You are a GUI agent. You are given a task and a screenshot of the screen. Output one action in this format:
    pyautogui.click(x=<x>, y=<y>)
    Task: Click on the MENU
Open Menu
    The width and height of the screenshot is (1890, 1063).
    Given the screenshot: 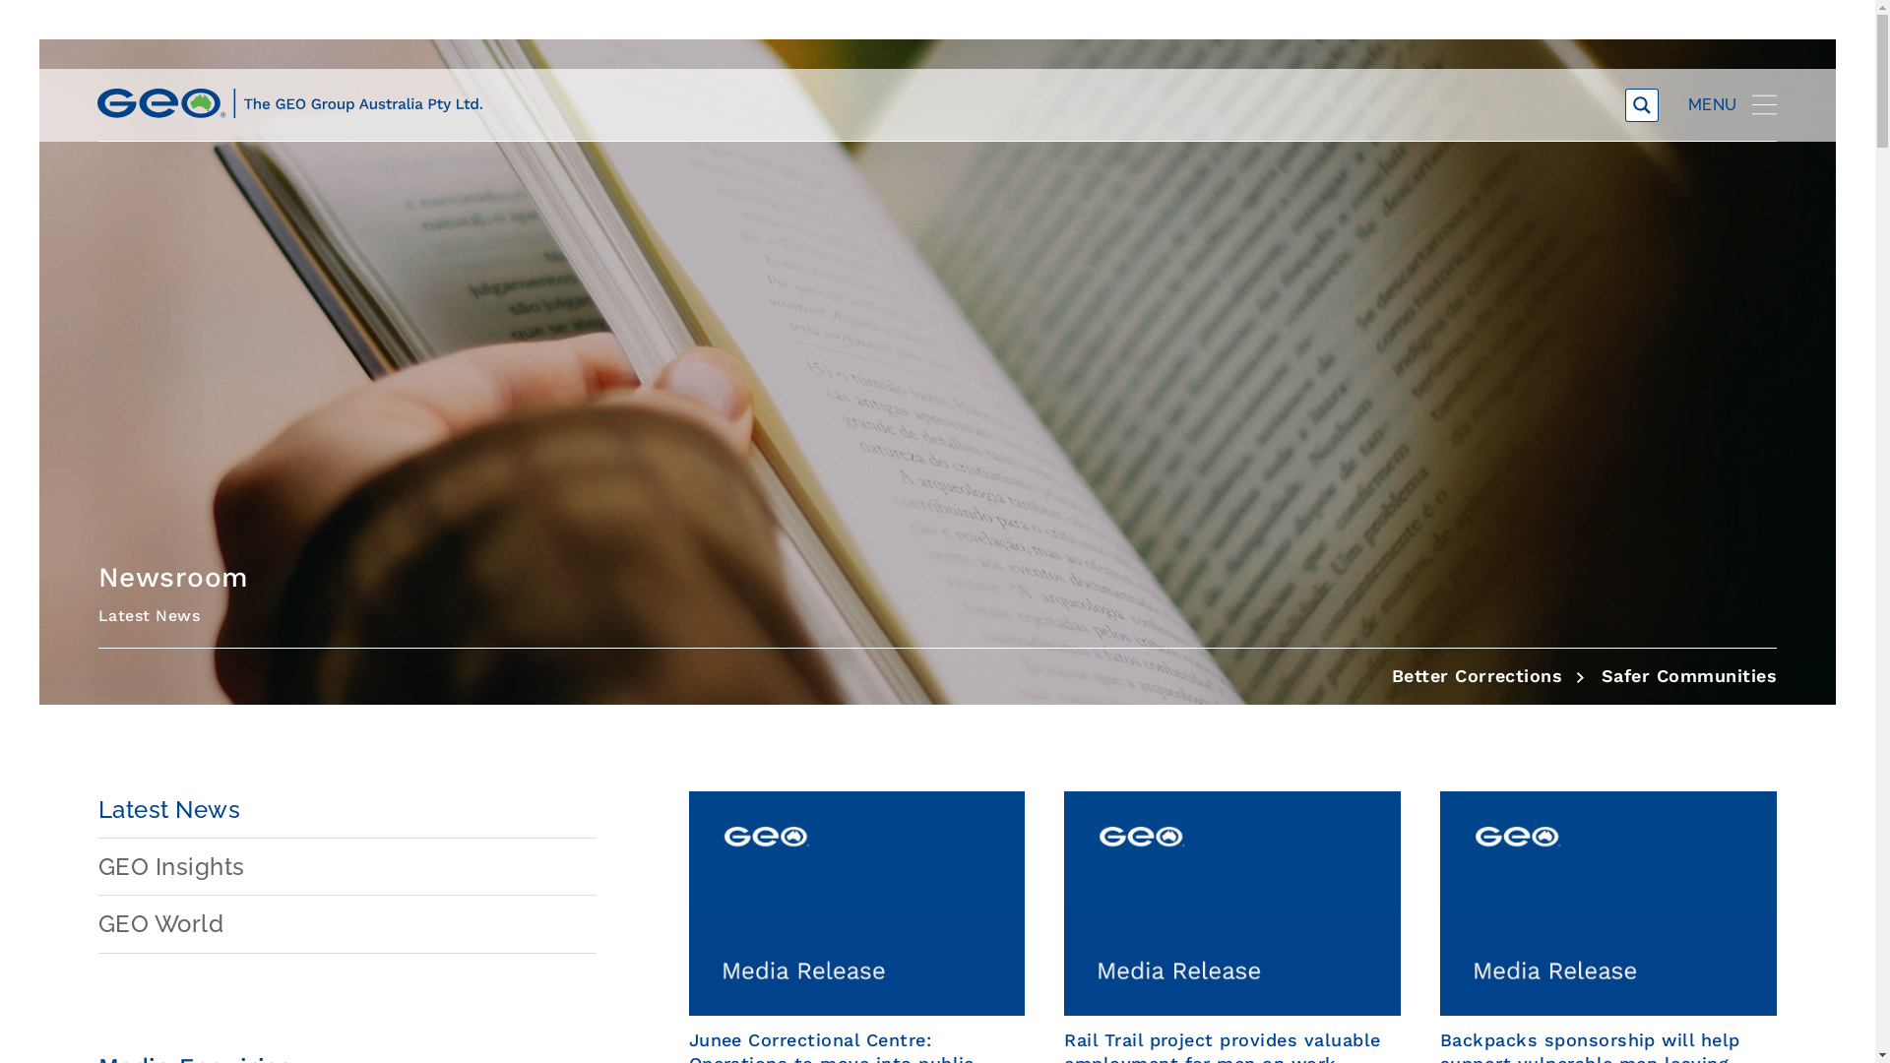 What is the action you would take?
    pyautogui.click(x=1732, y=114)
    